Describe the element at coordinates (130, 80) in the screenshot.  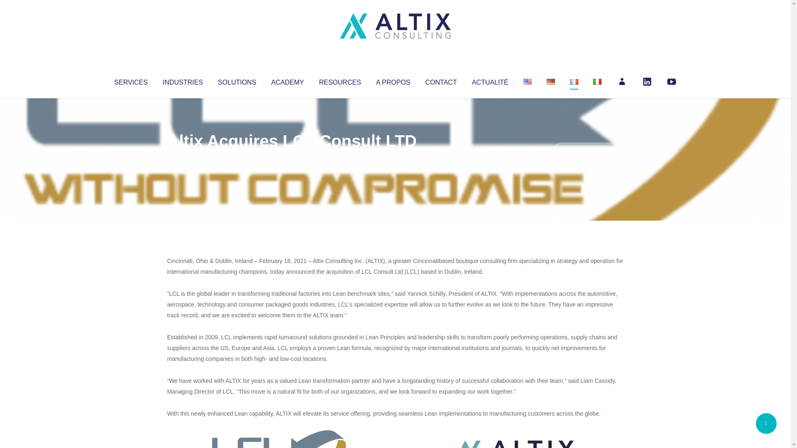
I see `SERVICES` at that location.